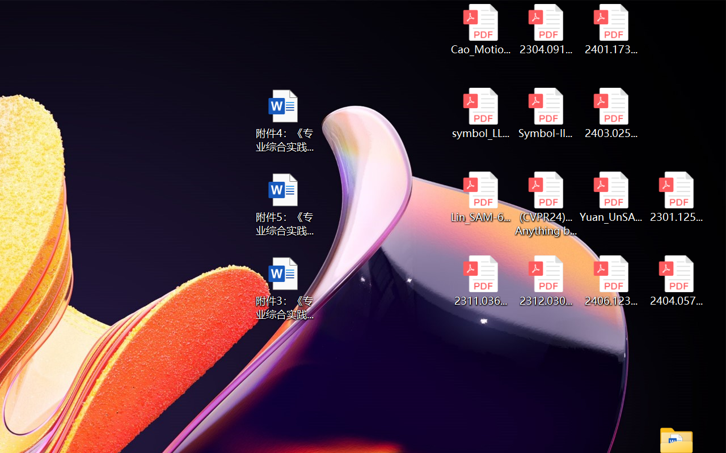 This screenshot has height=453, width=726. I want to click on 2403.02502v1.pdf, so click(611, 113).